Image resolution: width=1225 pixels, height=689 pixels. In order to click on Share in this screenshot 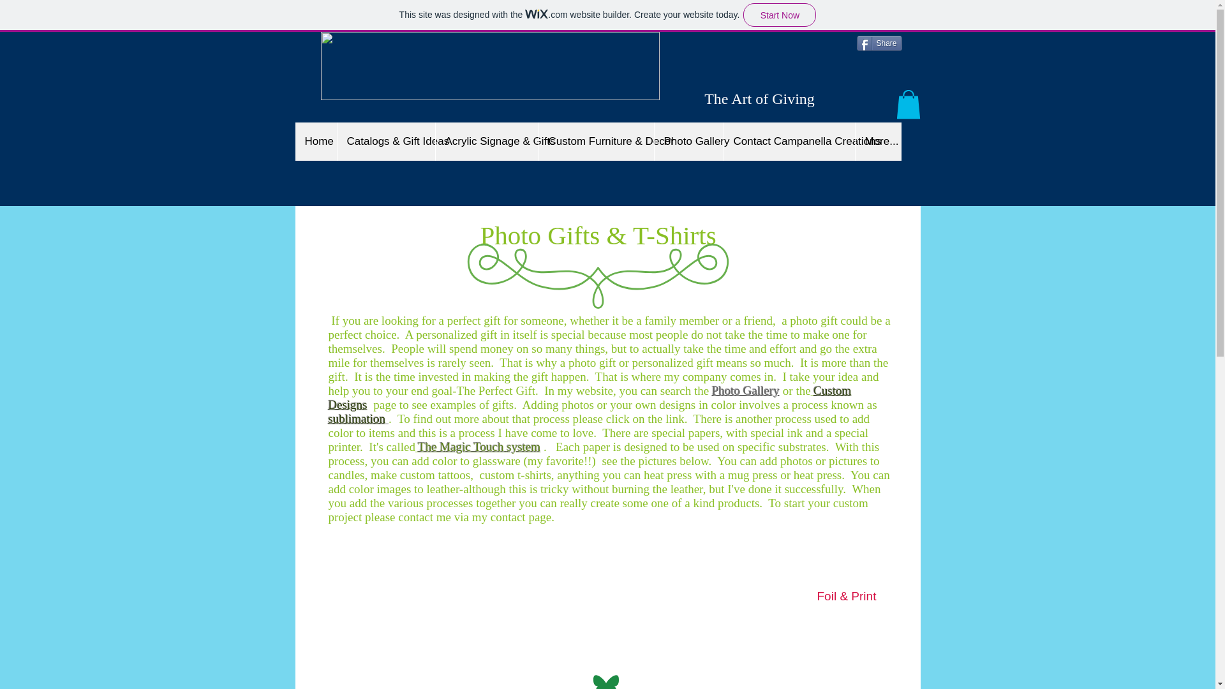, I will do `click(879, 43)`.